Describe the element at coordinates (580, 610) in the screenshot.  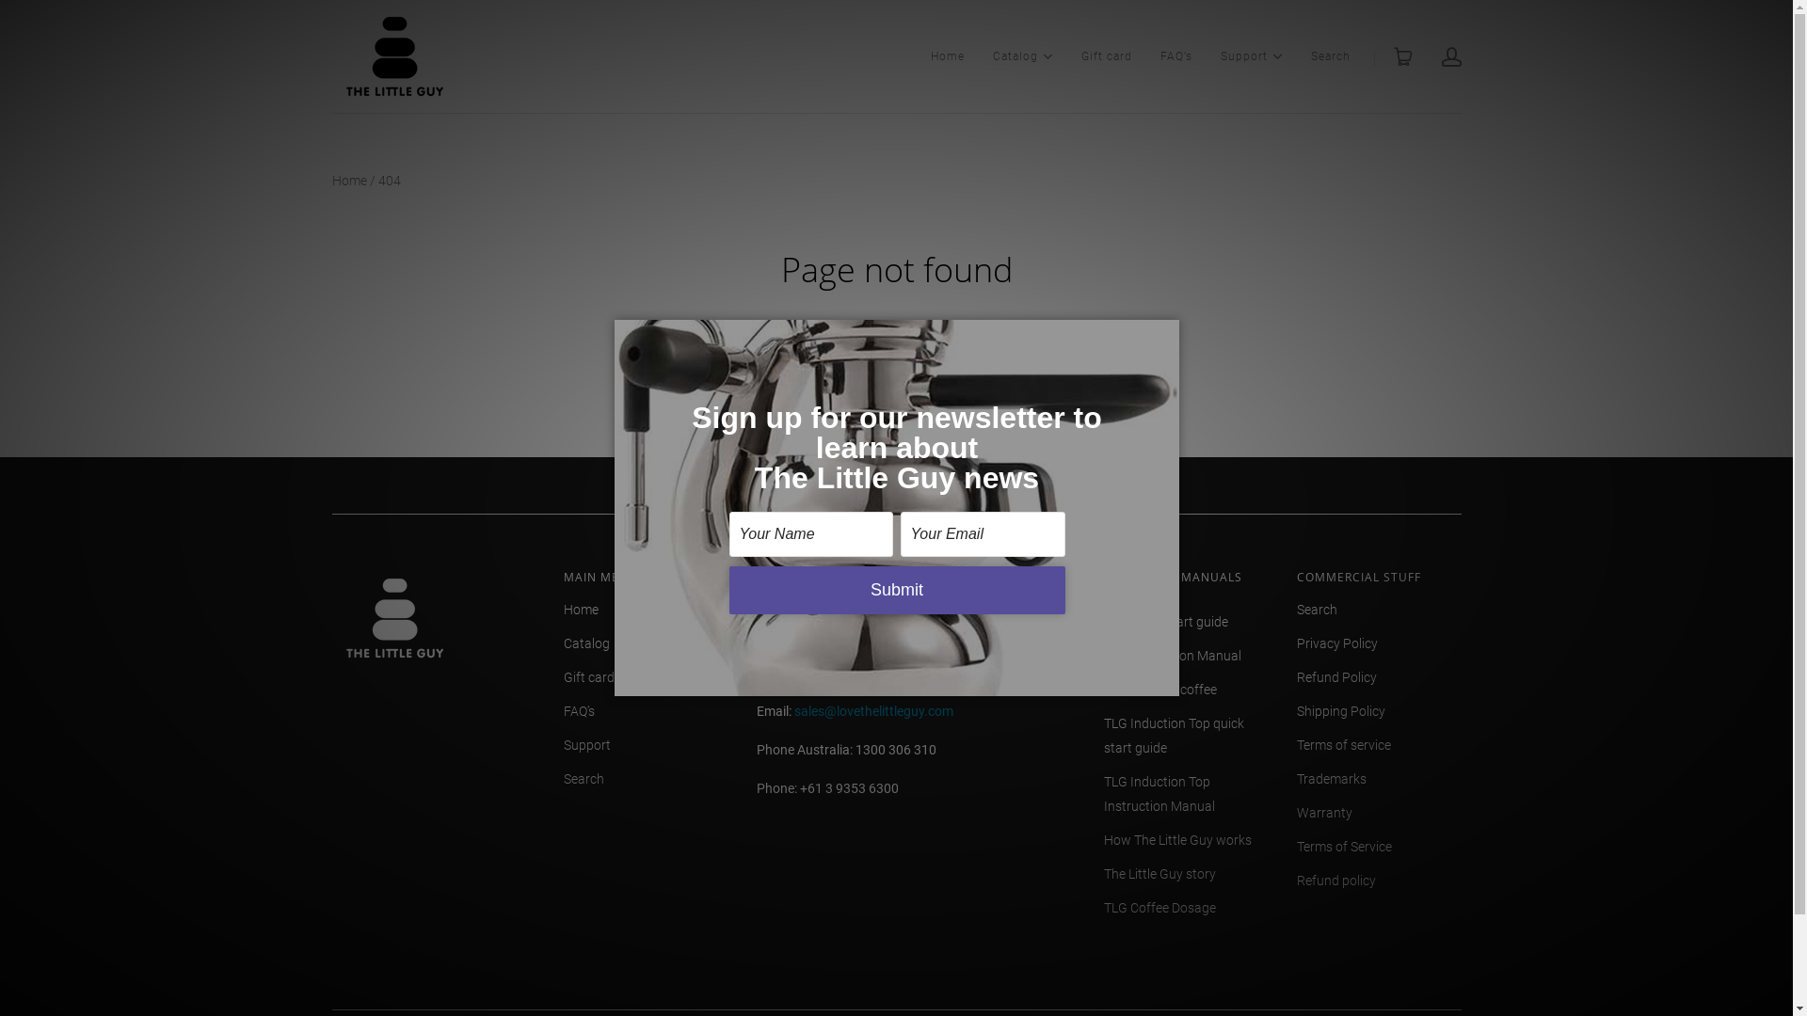
I see `Home` at that location.